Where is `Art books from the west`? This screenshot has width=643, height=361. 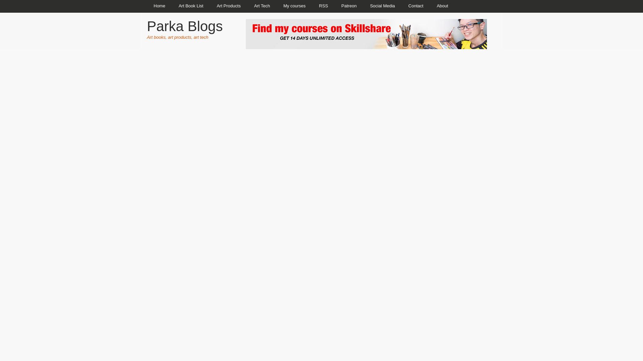 Art books from the west is located at coordinates (191, 6).